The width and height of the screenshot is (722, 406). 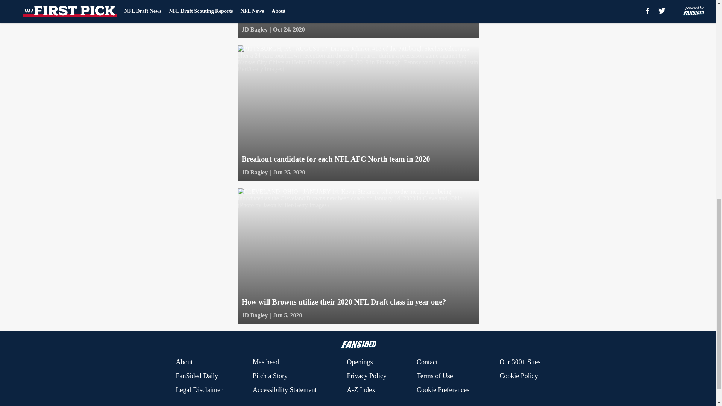 I want to click on Pitch a Story, so click(x=270, y=376).